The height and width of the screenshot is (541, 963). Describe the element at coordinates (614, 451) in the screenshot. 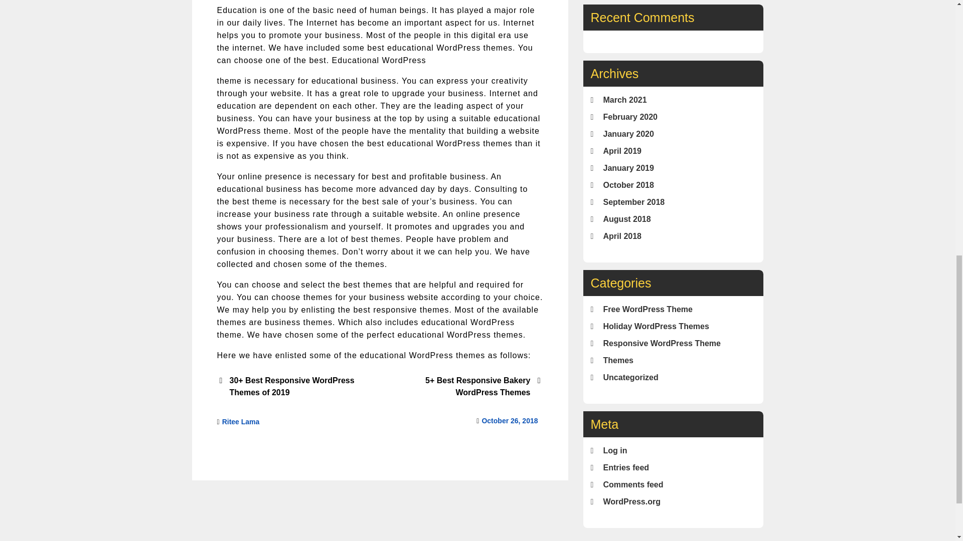

I see `Log in` at that location.